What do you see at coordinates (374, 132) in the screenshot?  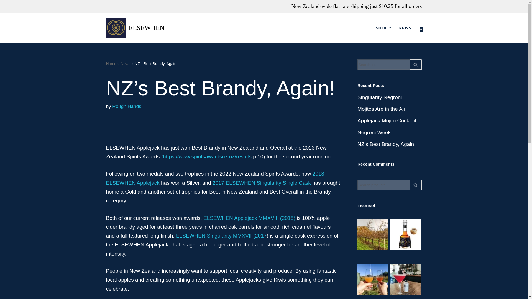 I see `Negroni Week` at bounding box center [374, 132].